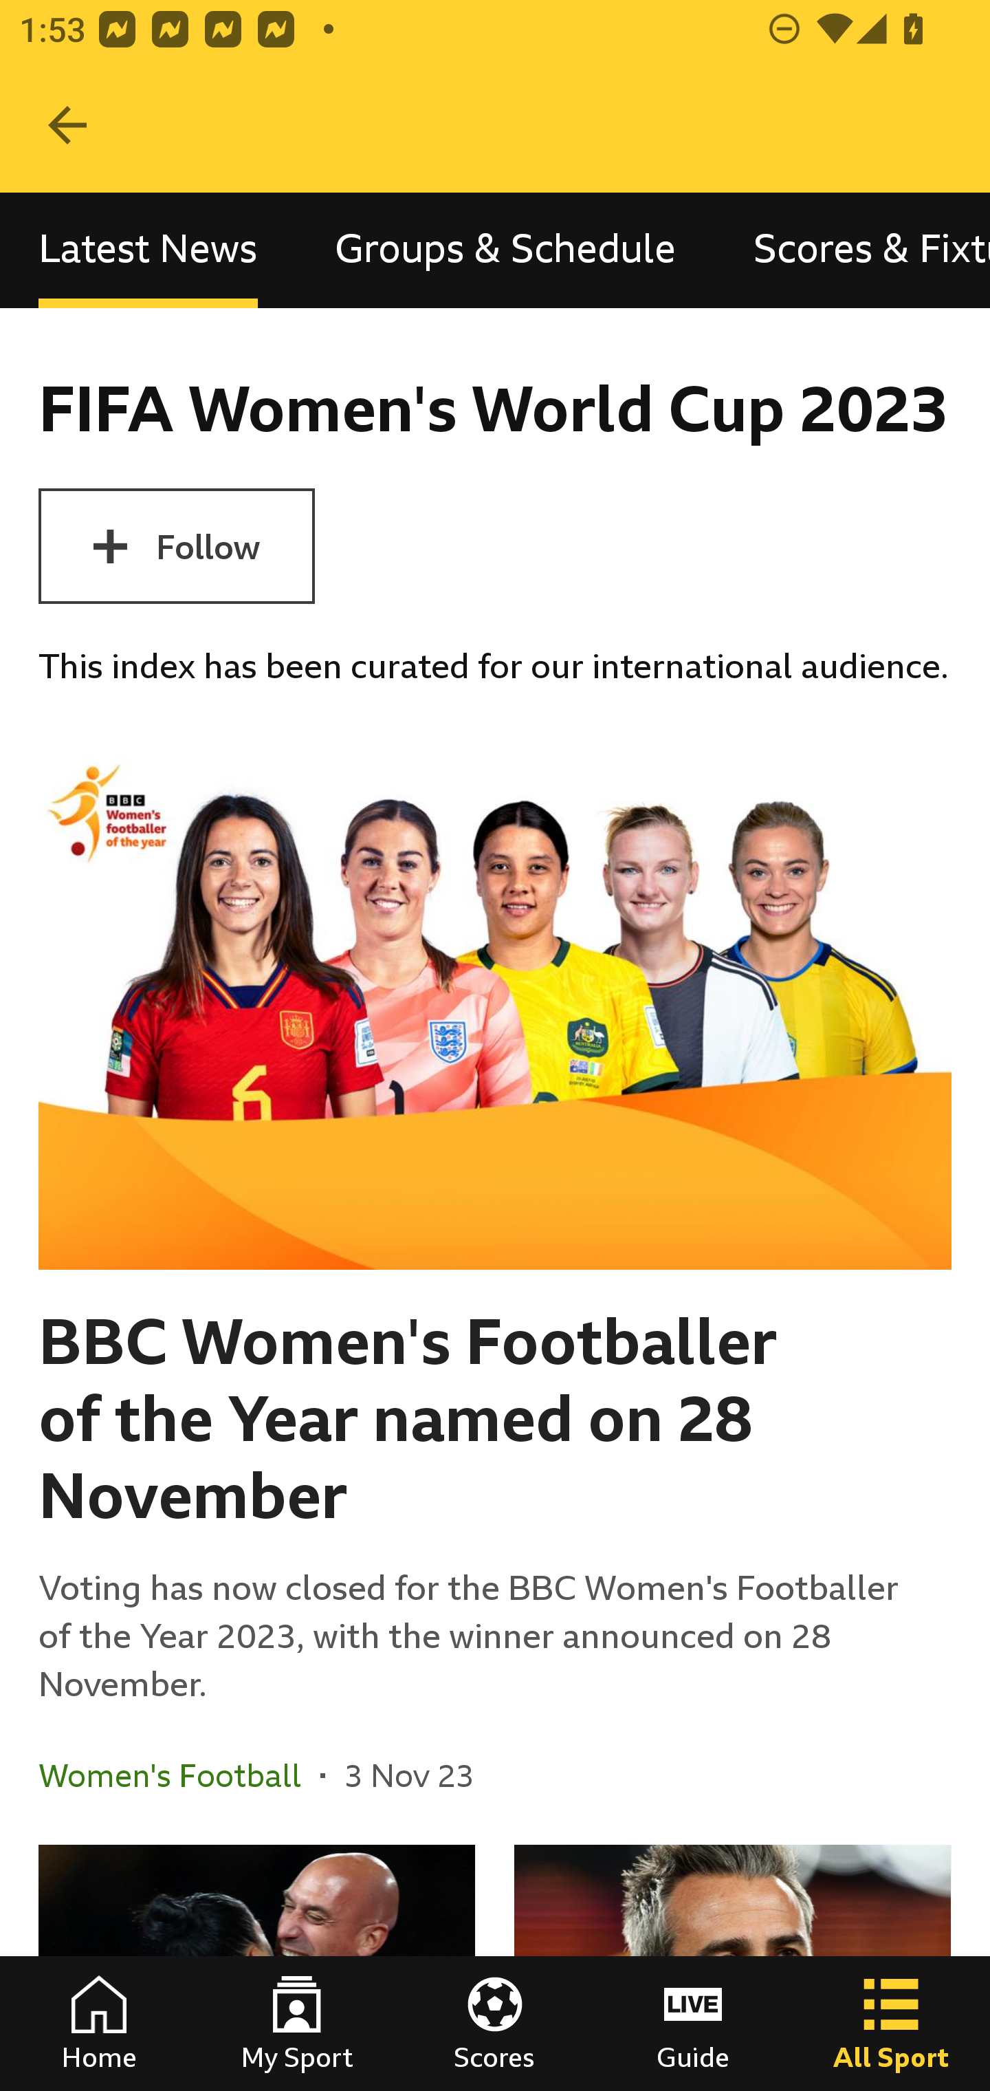 The width and height of the screenshot is (990, 2091). Describe the element at coordinates (495, 2024) in the screenshot. I see `Scores` at that location.